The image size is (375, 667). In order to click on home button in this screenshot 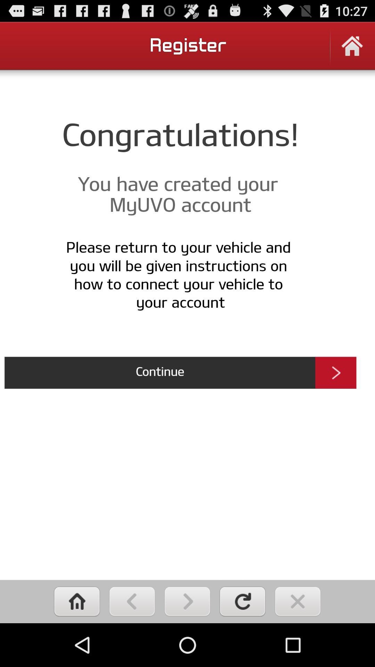, I will do `click(77, 602)`.